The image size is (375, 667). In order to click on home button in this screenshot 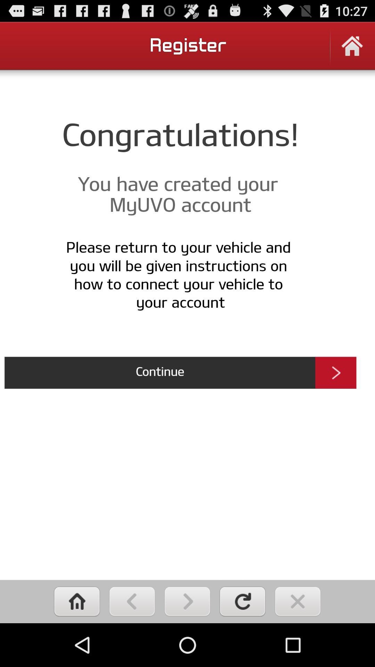, I will do `click(77, 602)`.